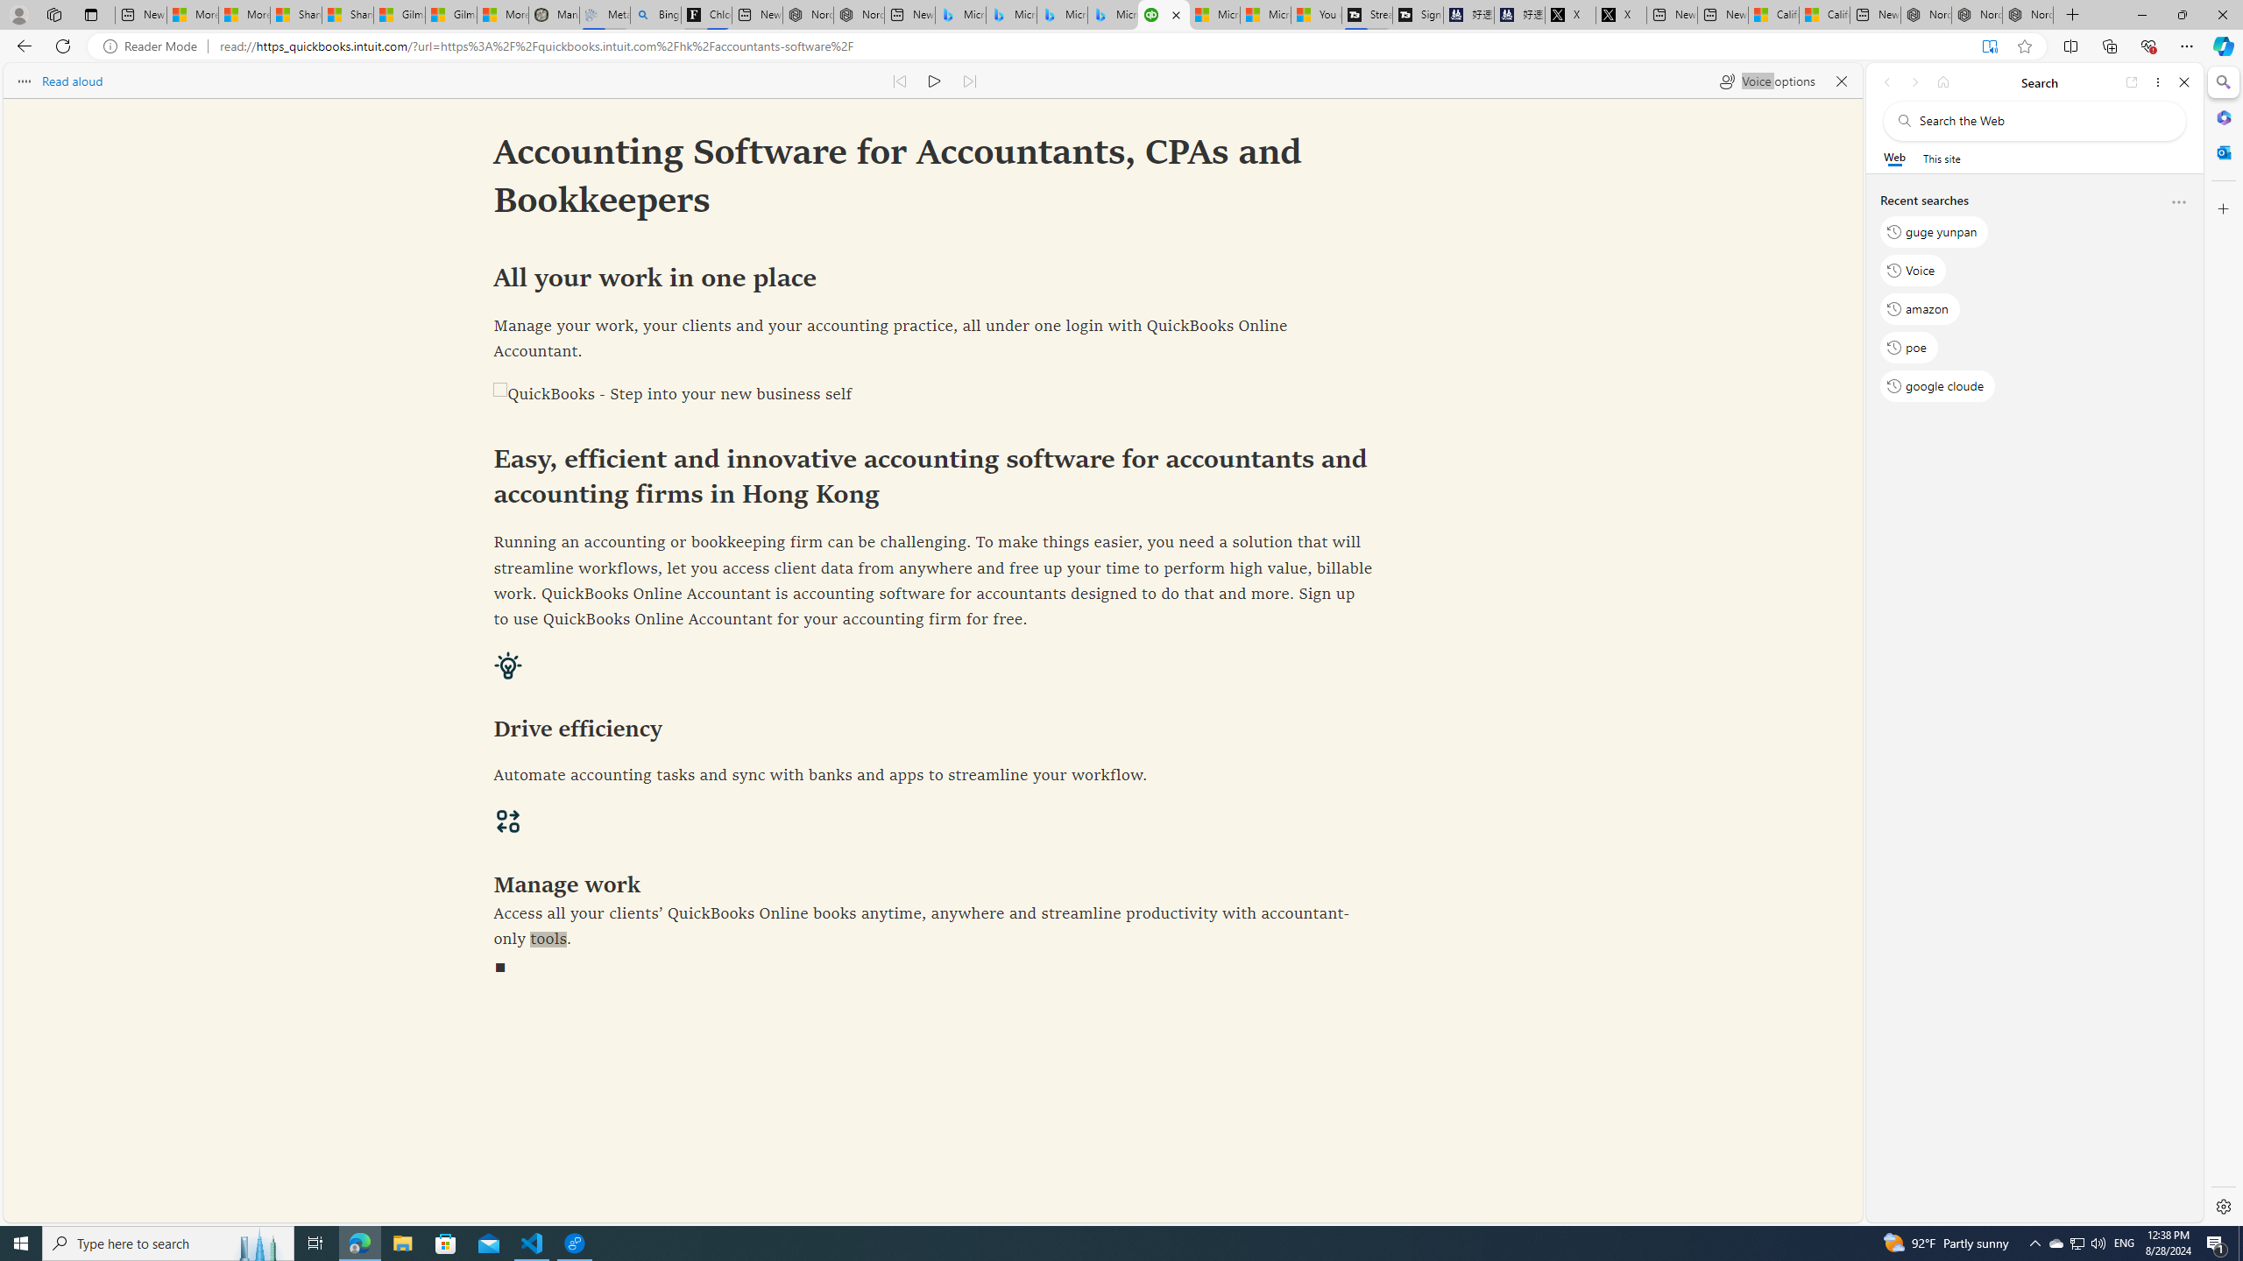  Describe the element at coordinates (1989, 46) in the screenshot. I see `Exit Immersive Reader (F9)` at that location.